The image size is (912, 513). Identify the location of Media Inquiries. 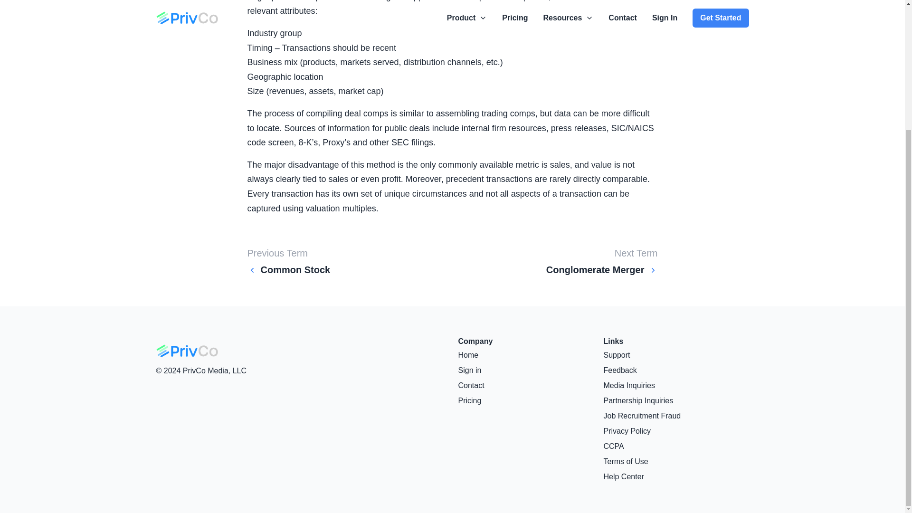
(675, 386).